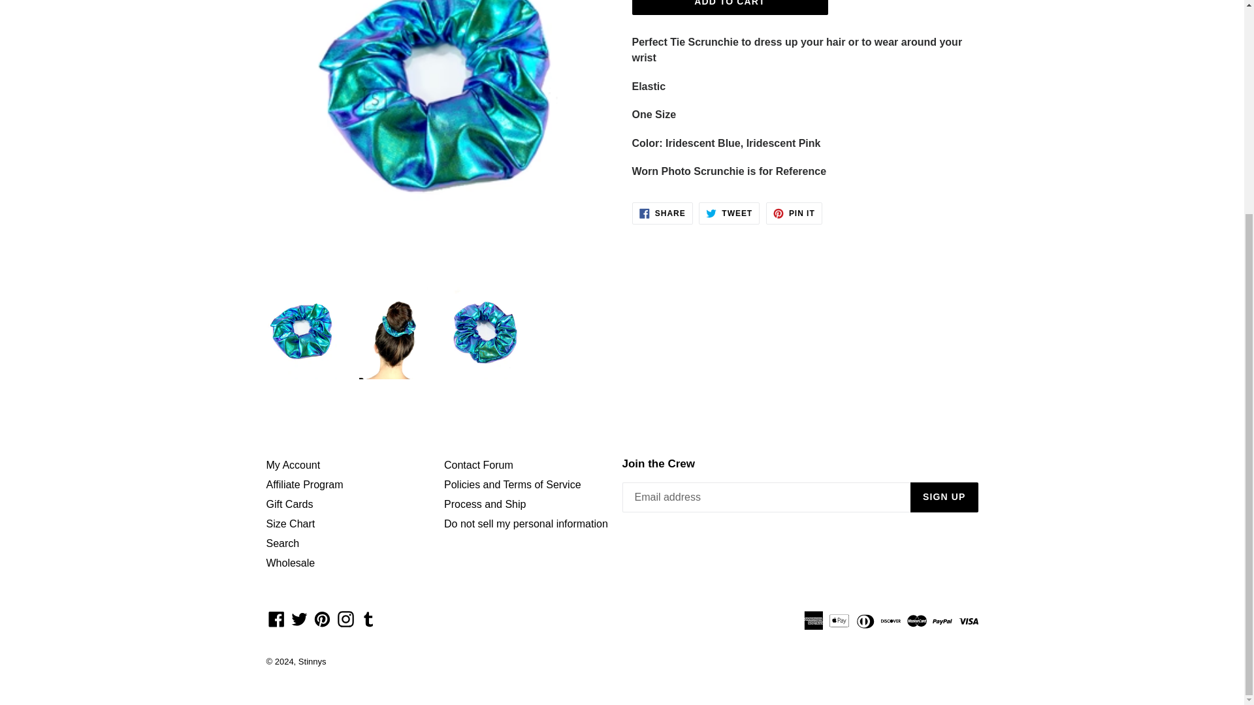 The height and width of the screenshot is (705, 1254). I want to click on Stinnys on Facebook, so click(276, 619).